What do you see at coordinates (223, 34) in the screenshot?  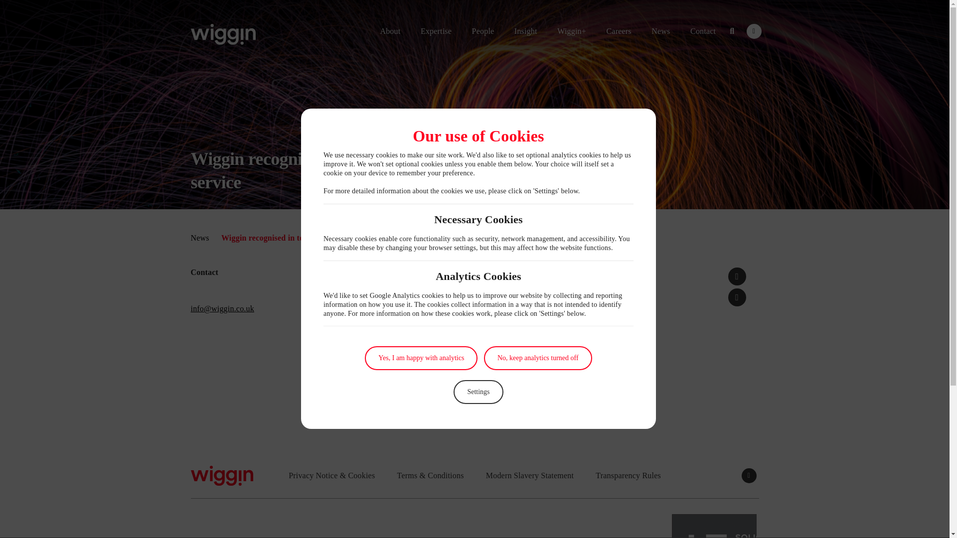 I see `Wiggin Logo Header` at bounding box center [223, 34].